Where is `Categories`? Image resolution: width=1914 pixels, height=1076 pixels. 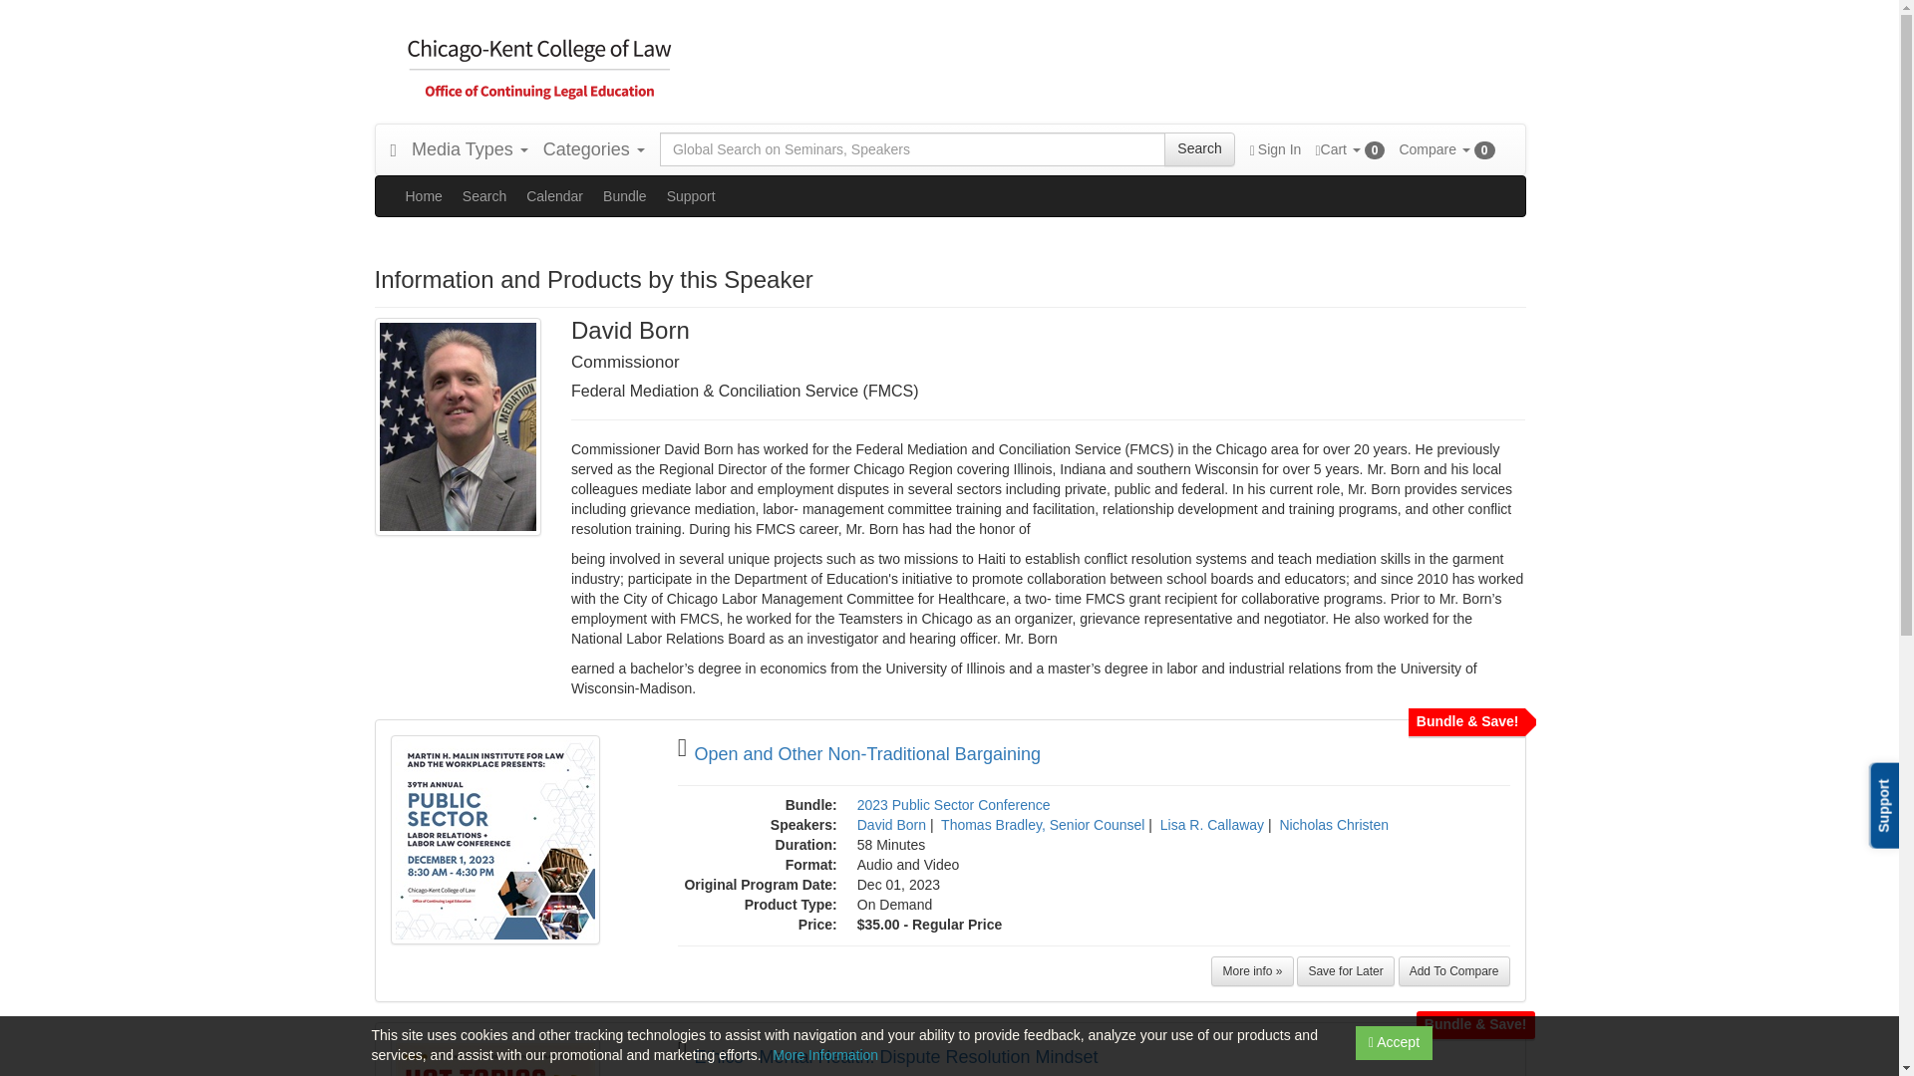
Categories is located at coordinates (594, 149).